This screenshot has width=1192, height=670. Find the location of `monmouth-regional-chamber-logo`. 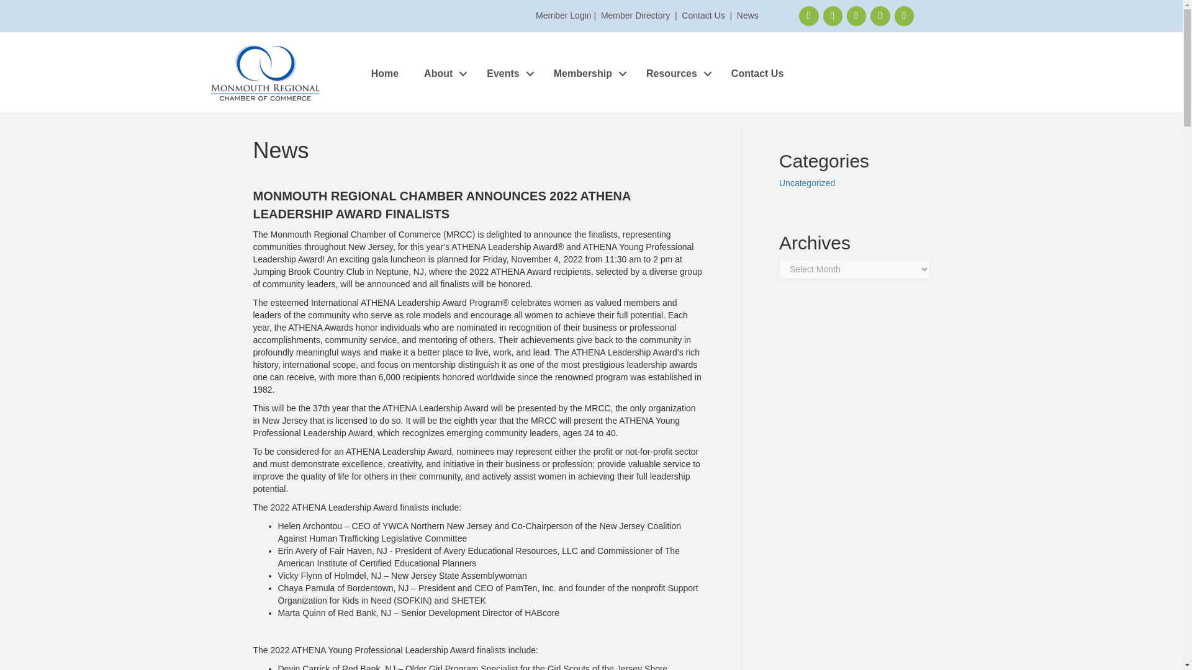

monmouth-regional-chamber-logo is located at coordinates (266, 74).